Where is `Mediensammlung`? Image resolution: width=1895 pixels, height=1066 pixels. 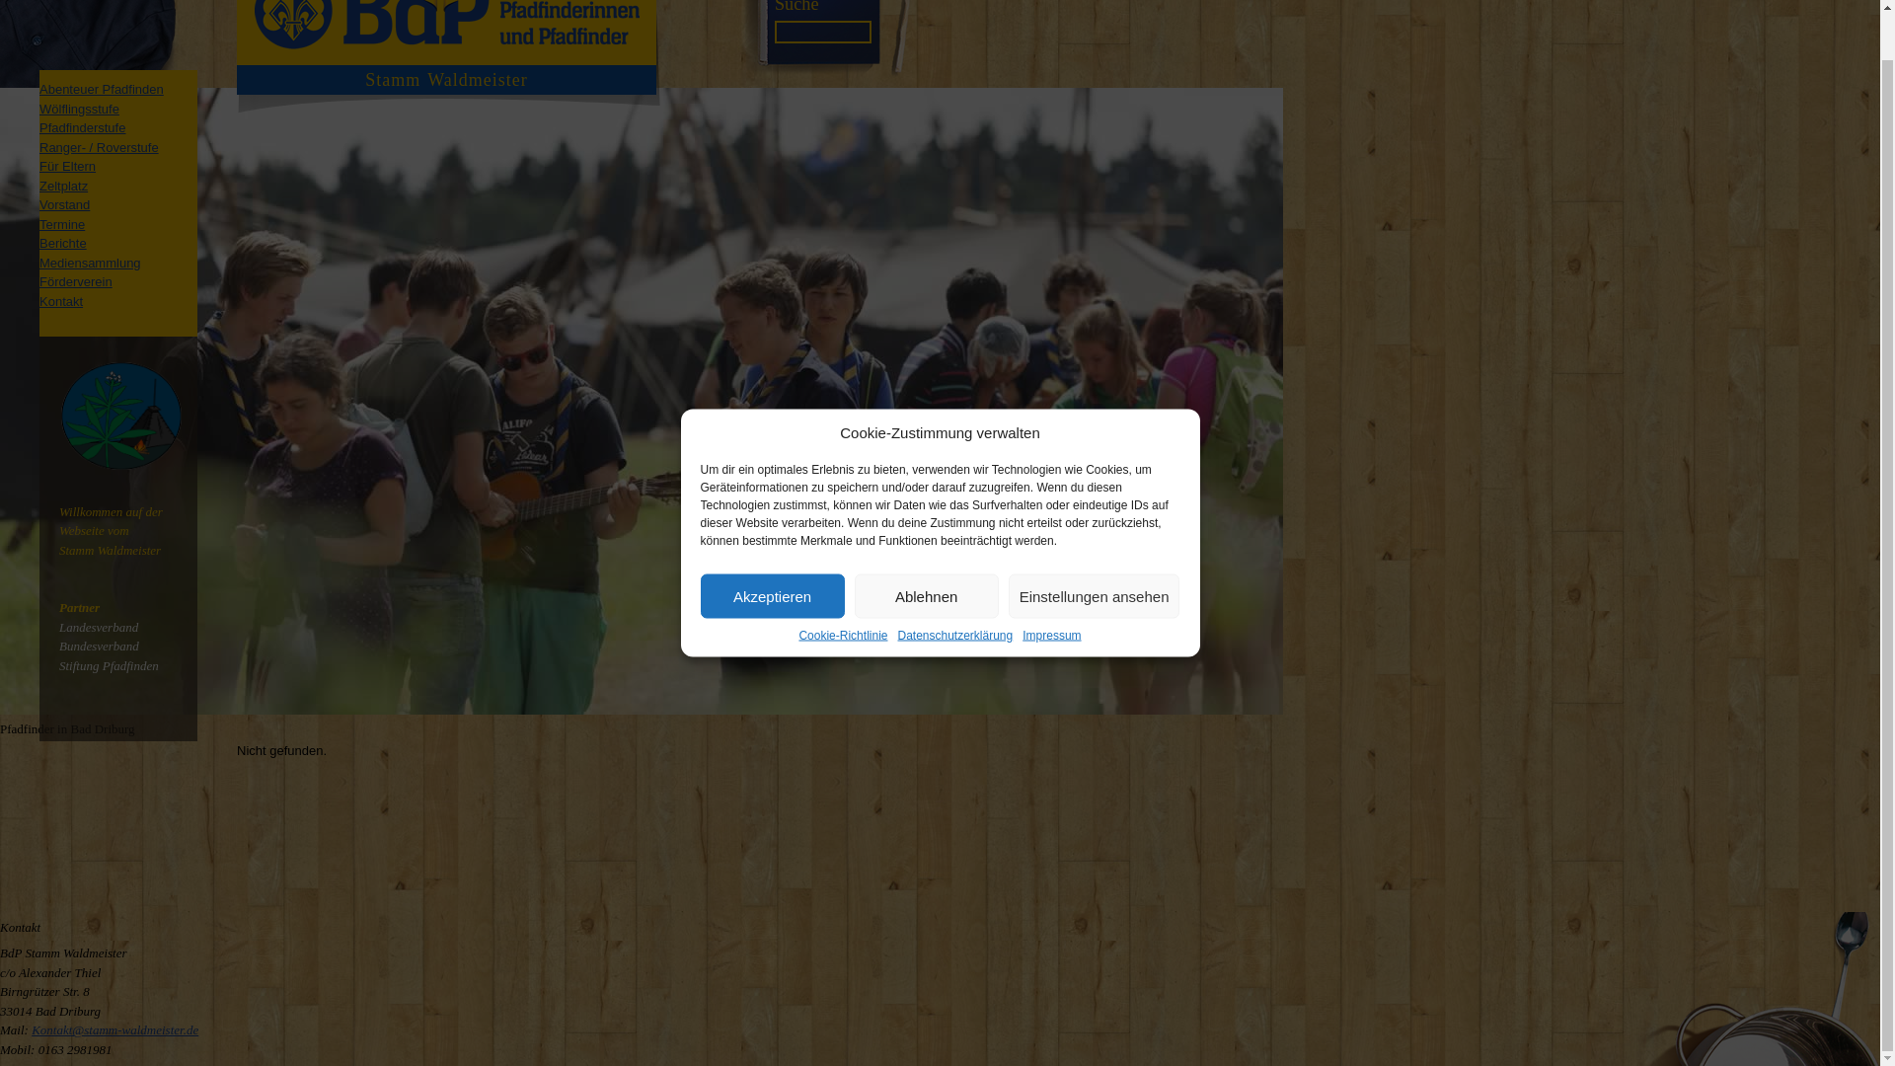 Mediensammlung is located at coordinates (90, 263).